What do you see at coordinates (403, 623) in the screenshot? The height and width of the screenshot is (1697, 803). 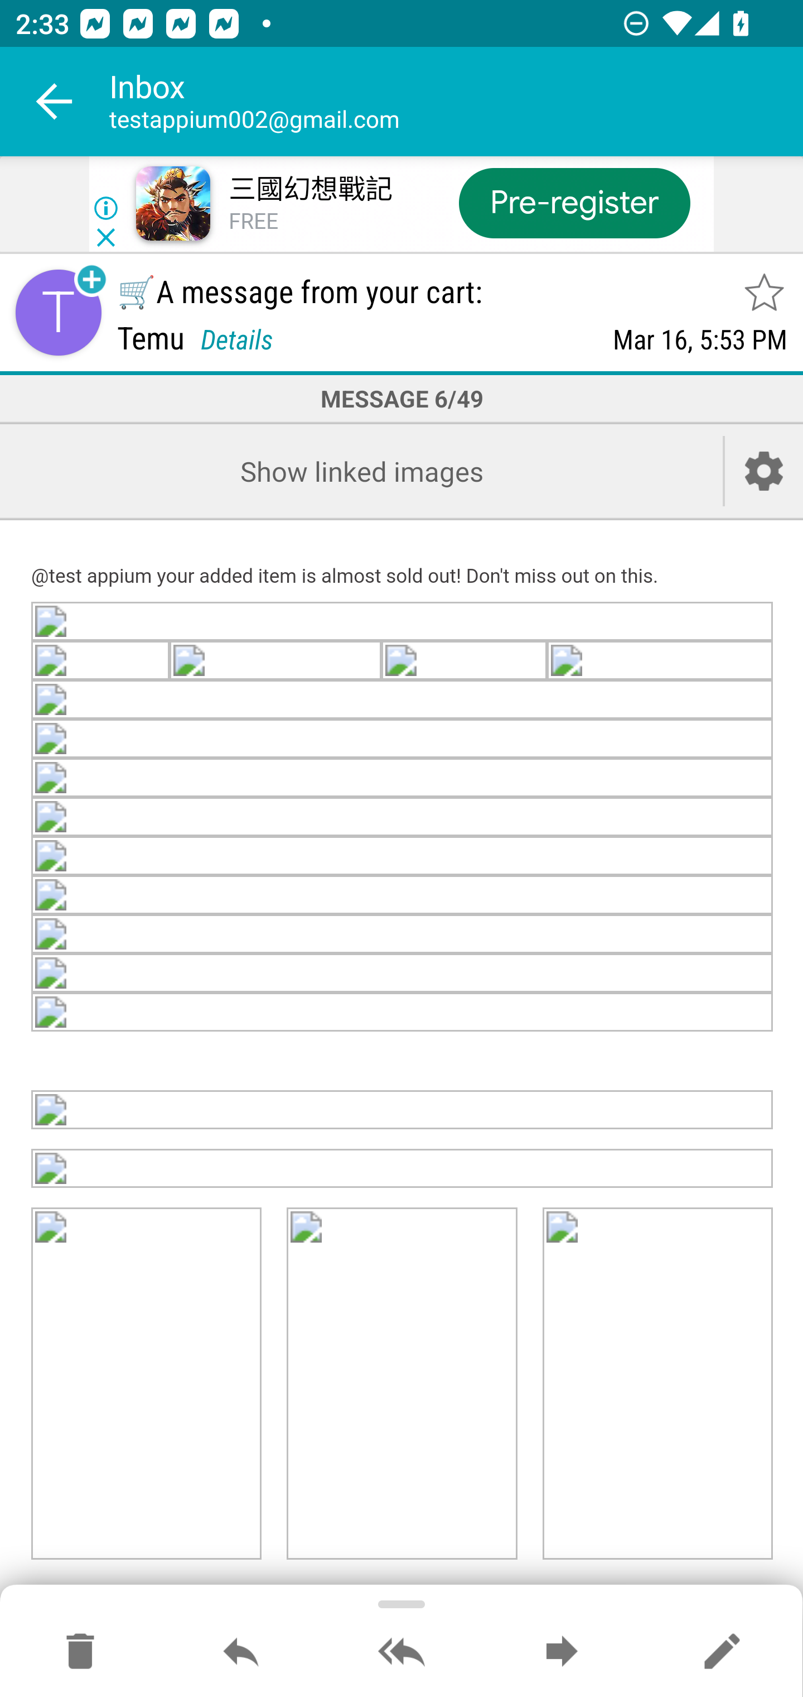 I see `data:` at bounding box center [403, 623].